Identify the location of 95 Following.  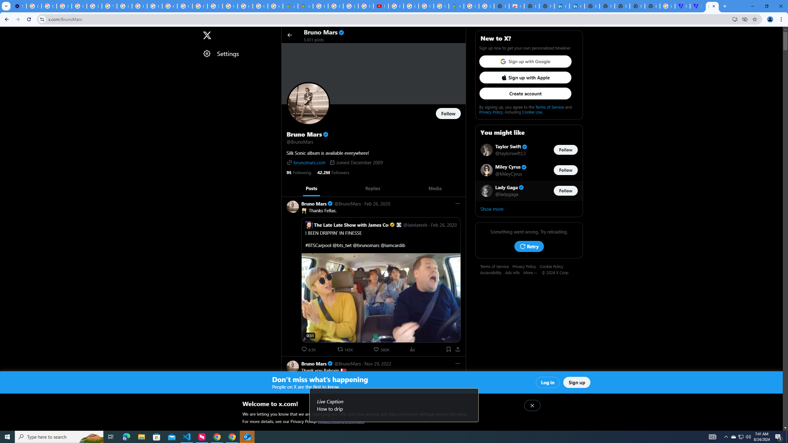
(299, 172).